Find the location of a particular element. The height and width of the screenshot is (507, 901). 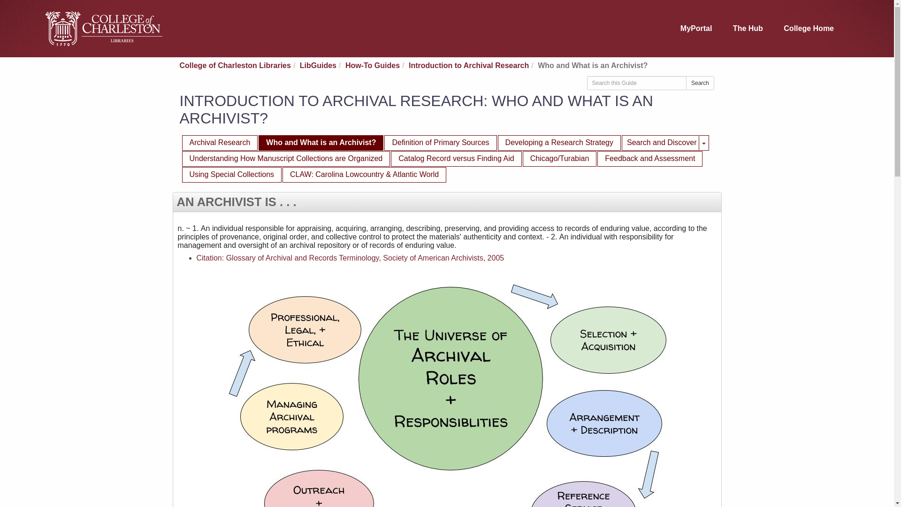

Who and What is an Archivist? is located at coordinates (321, 143).